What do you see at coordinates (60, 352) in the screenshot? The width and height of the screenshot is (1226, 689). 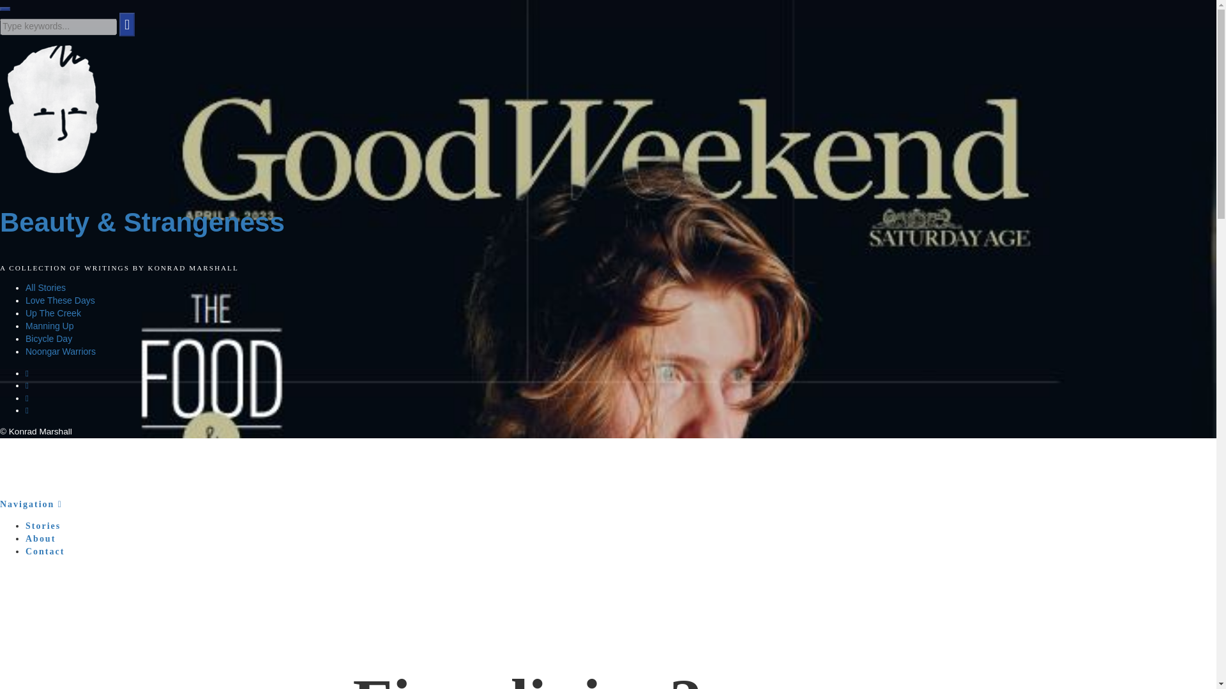 I see `Noongar Warriors` at bounding box center [60, 352].